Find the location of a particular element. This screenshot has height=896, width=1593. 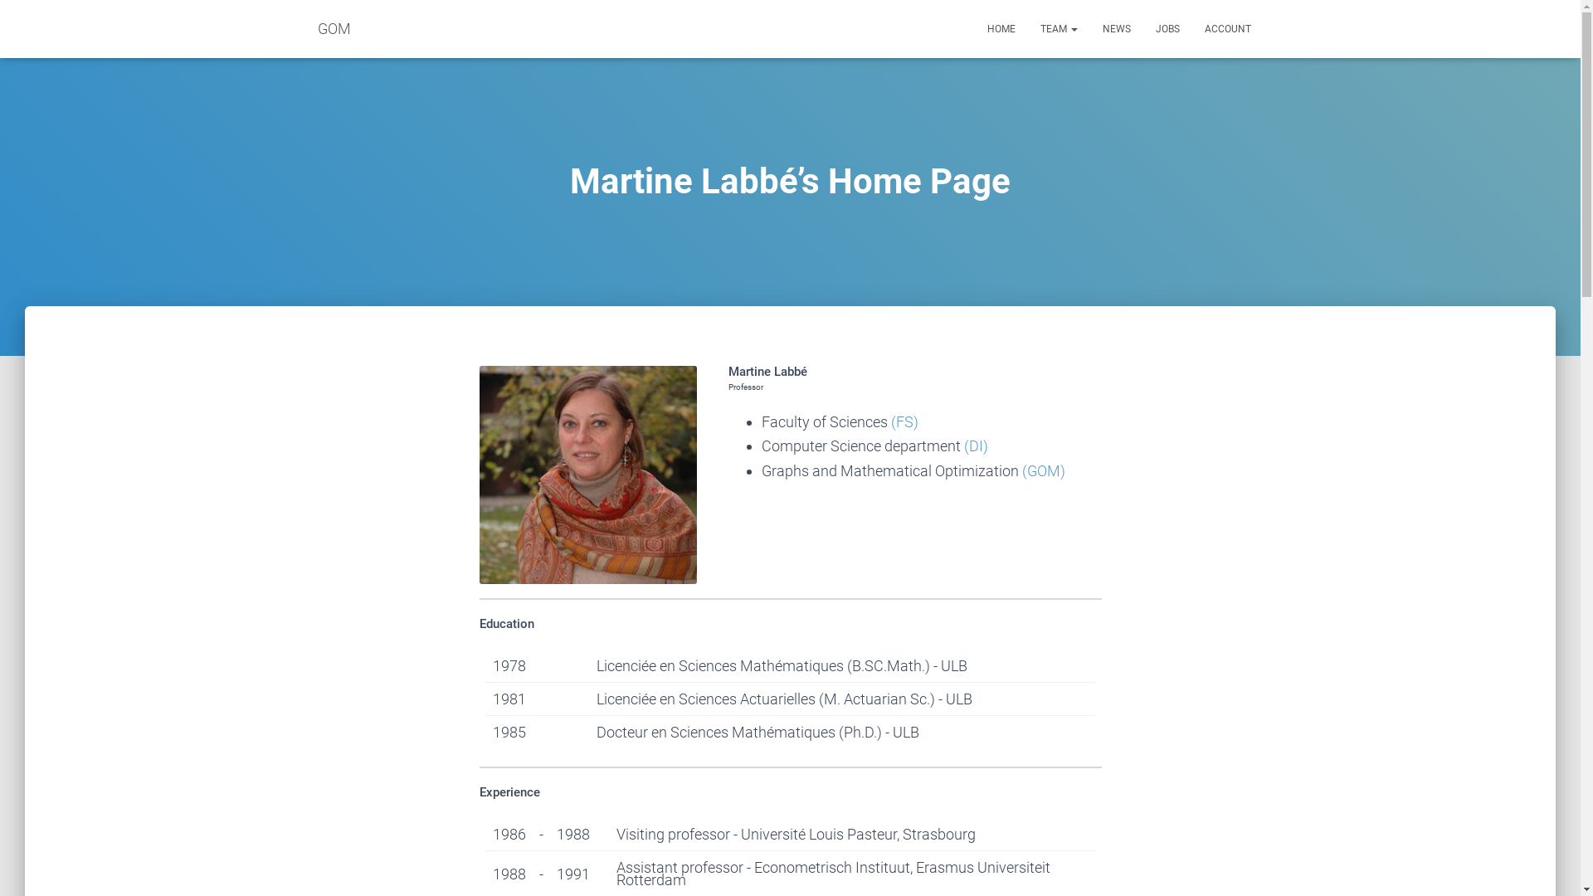

GOM is located at coordinates (334, 29).